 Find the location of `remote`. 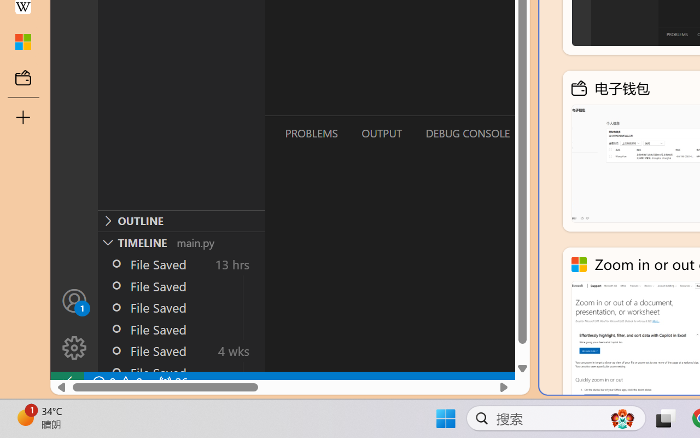

remote is located at coordinates (67, 382).